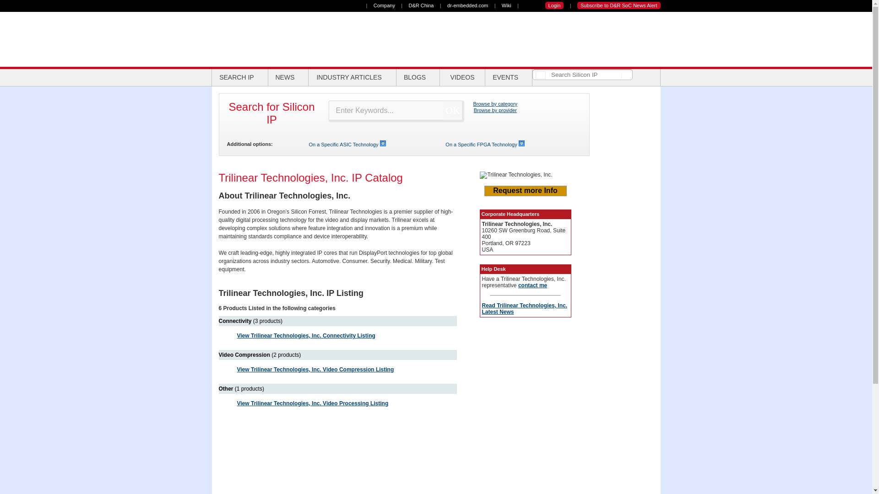 This screenshot has height=494, width=879. Describe the element at coordinates (506, 5) in the screenshot. I see `Wiki` at that location.